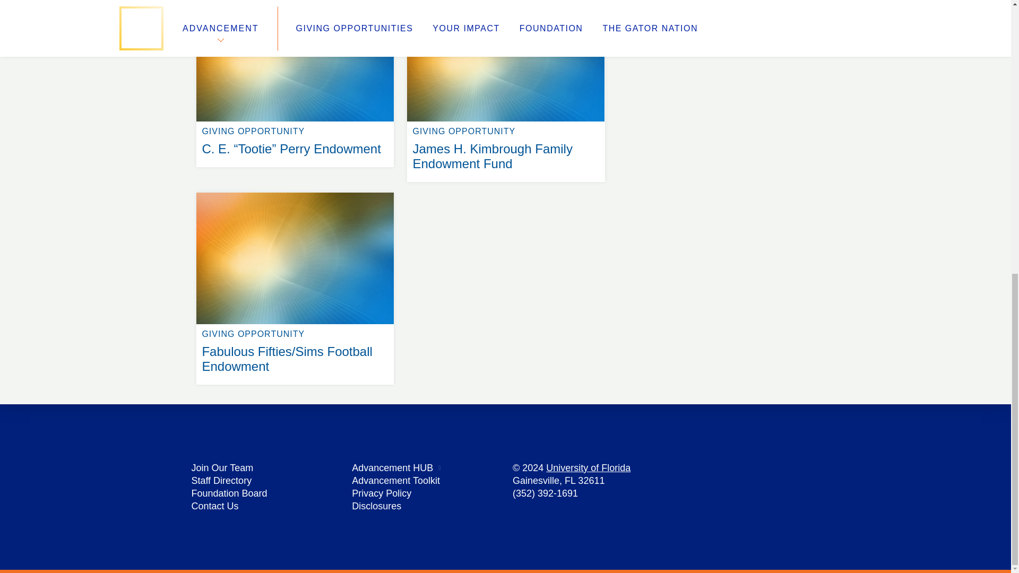 The image size is (1019, 573). Describe the element at coordinates (222, 468) in the screenshot. I see `Join Our Team` at that location.